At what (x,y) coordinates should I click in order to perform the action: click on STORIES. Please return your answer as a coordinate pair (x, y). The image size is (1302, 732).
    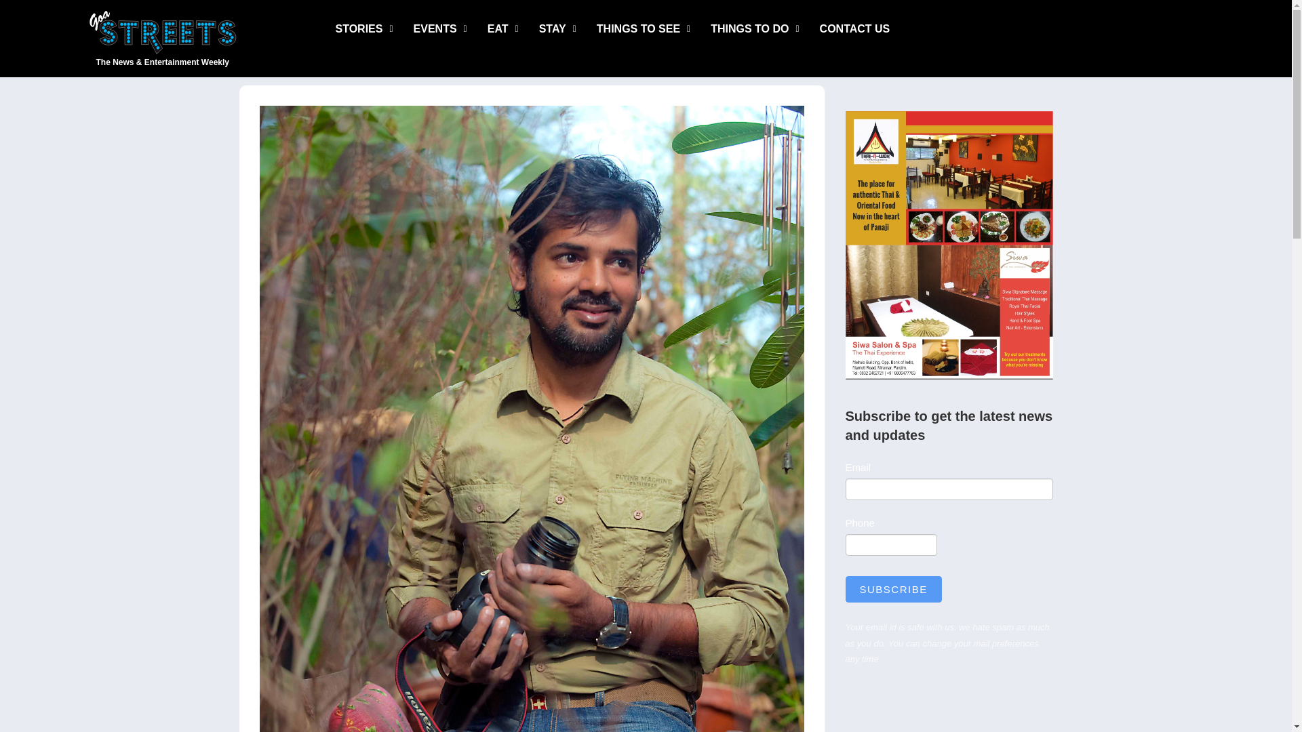
    Looking at the image, I should click on (365, 28).